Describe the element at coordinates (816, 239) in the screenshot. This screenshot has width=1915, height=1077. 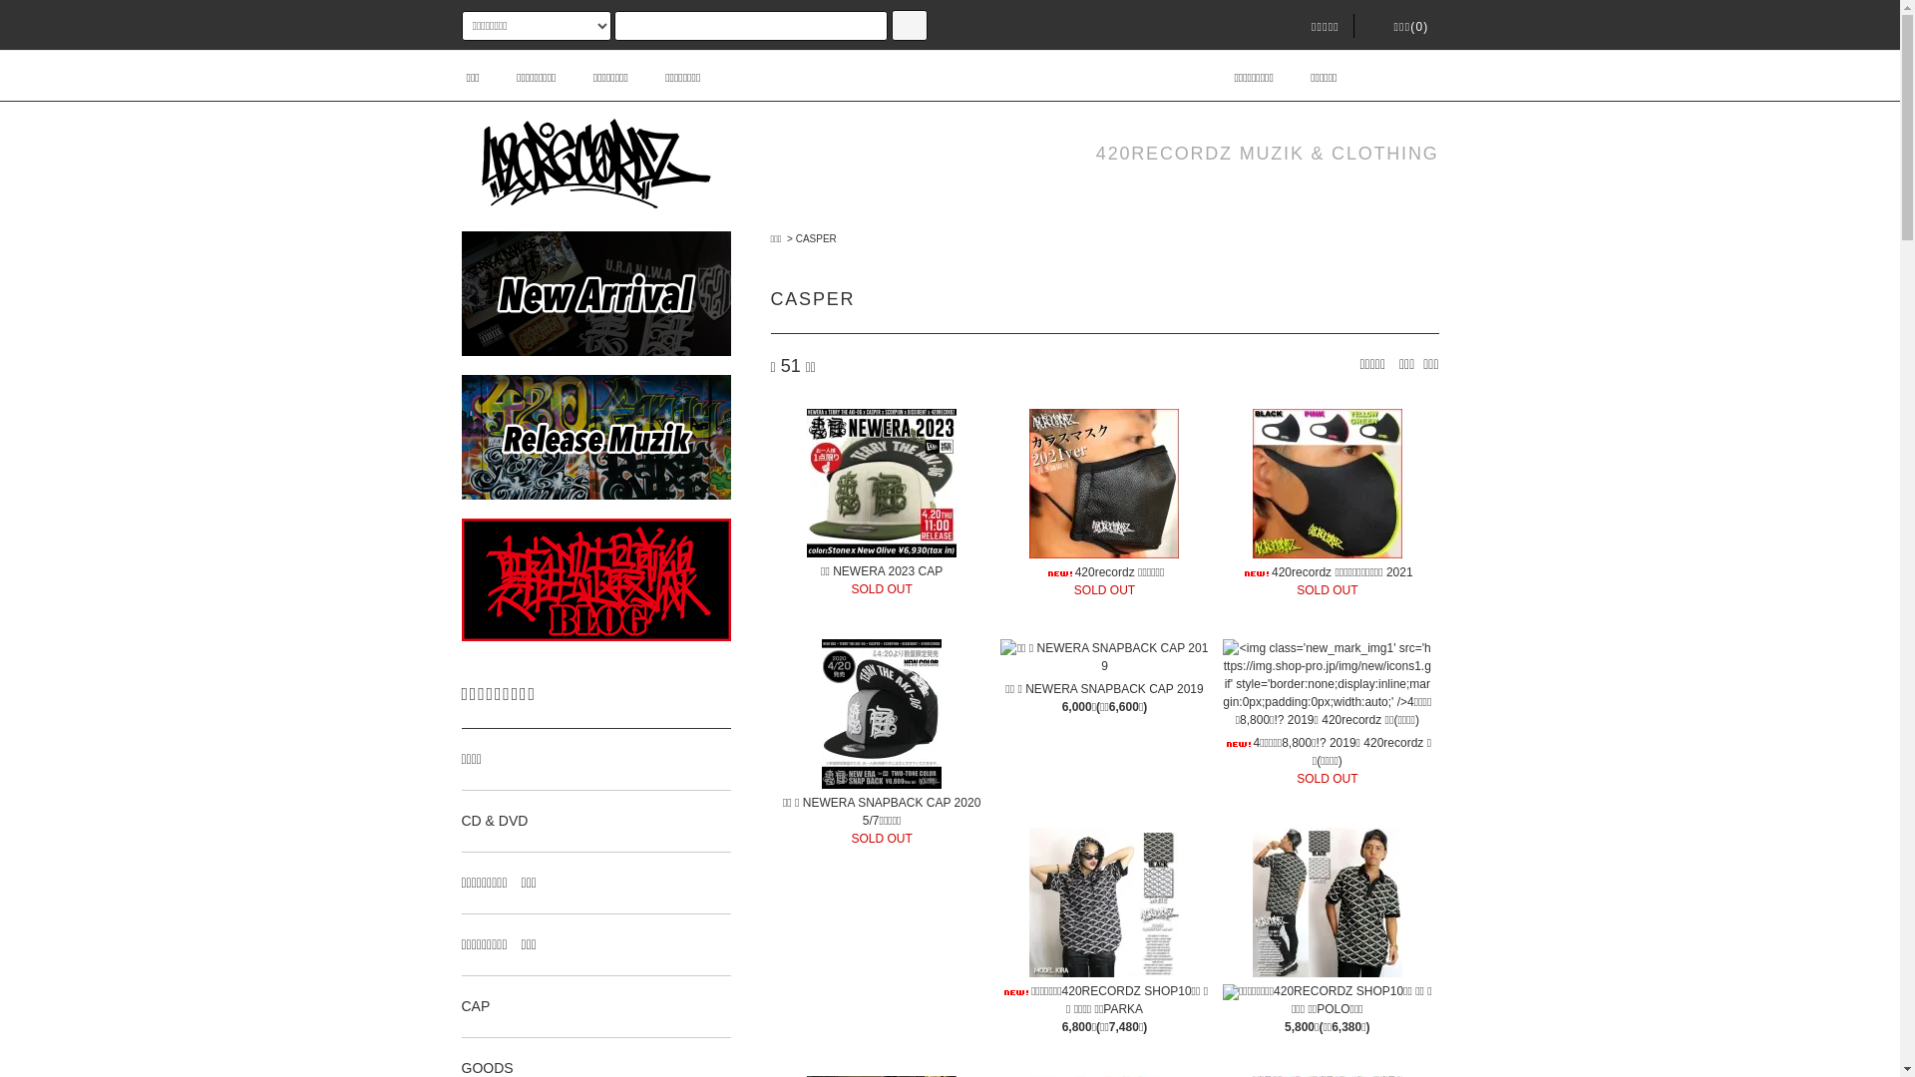
I see `CASPER` at that location.